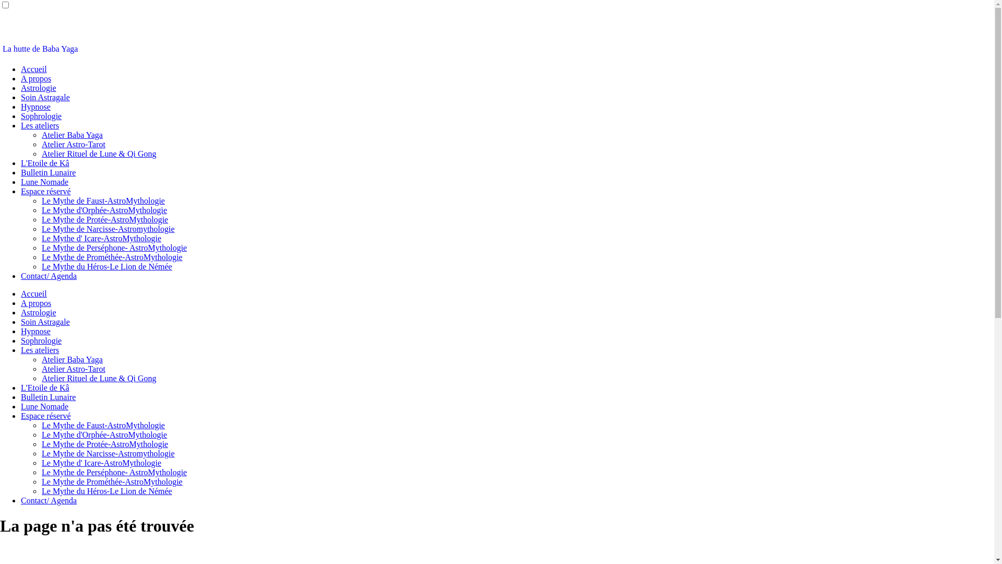  I want to click on Contact/ Agenda, so click(49, 500).